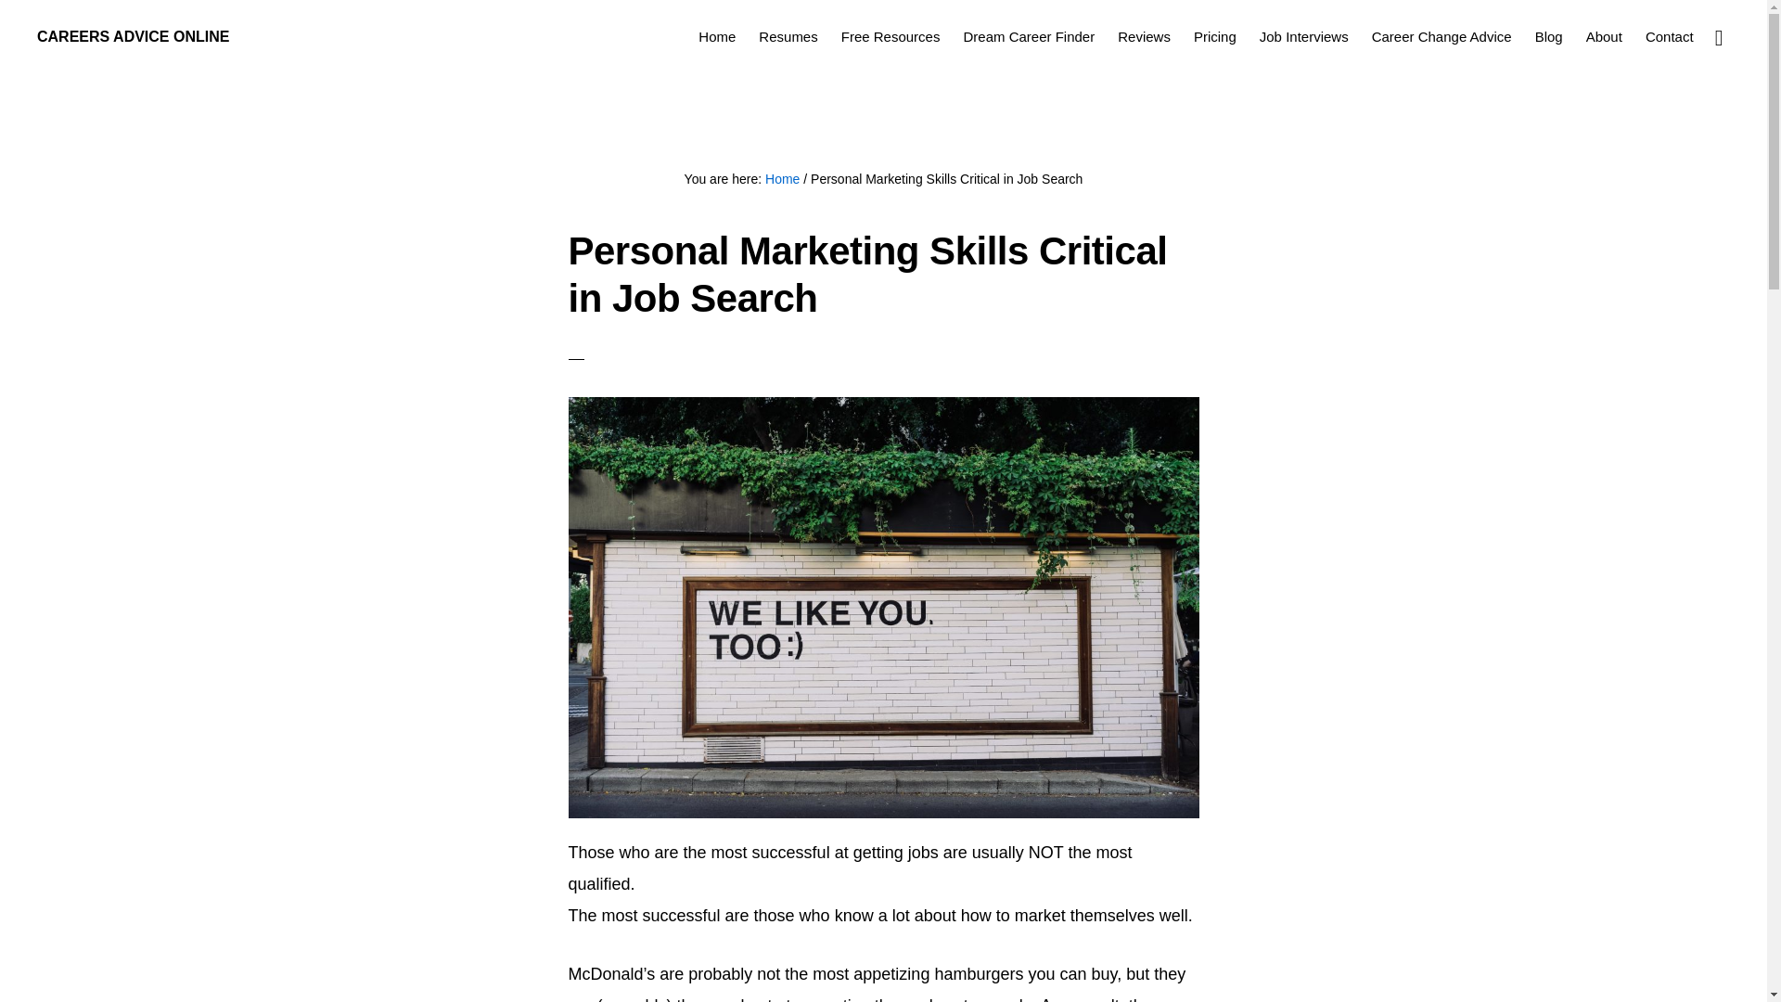 This screenshot has height=1002, width=1781. Describe the element at coordinates (935, 946) in the screenshot. I see `Privacy` at that location.